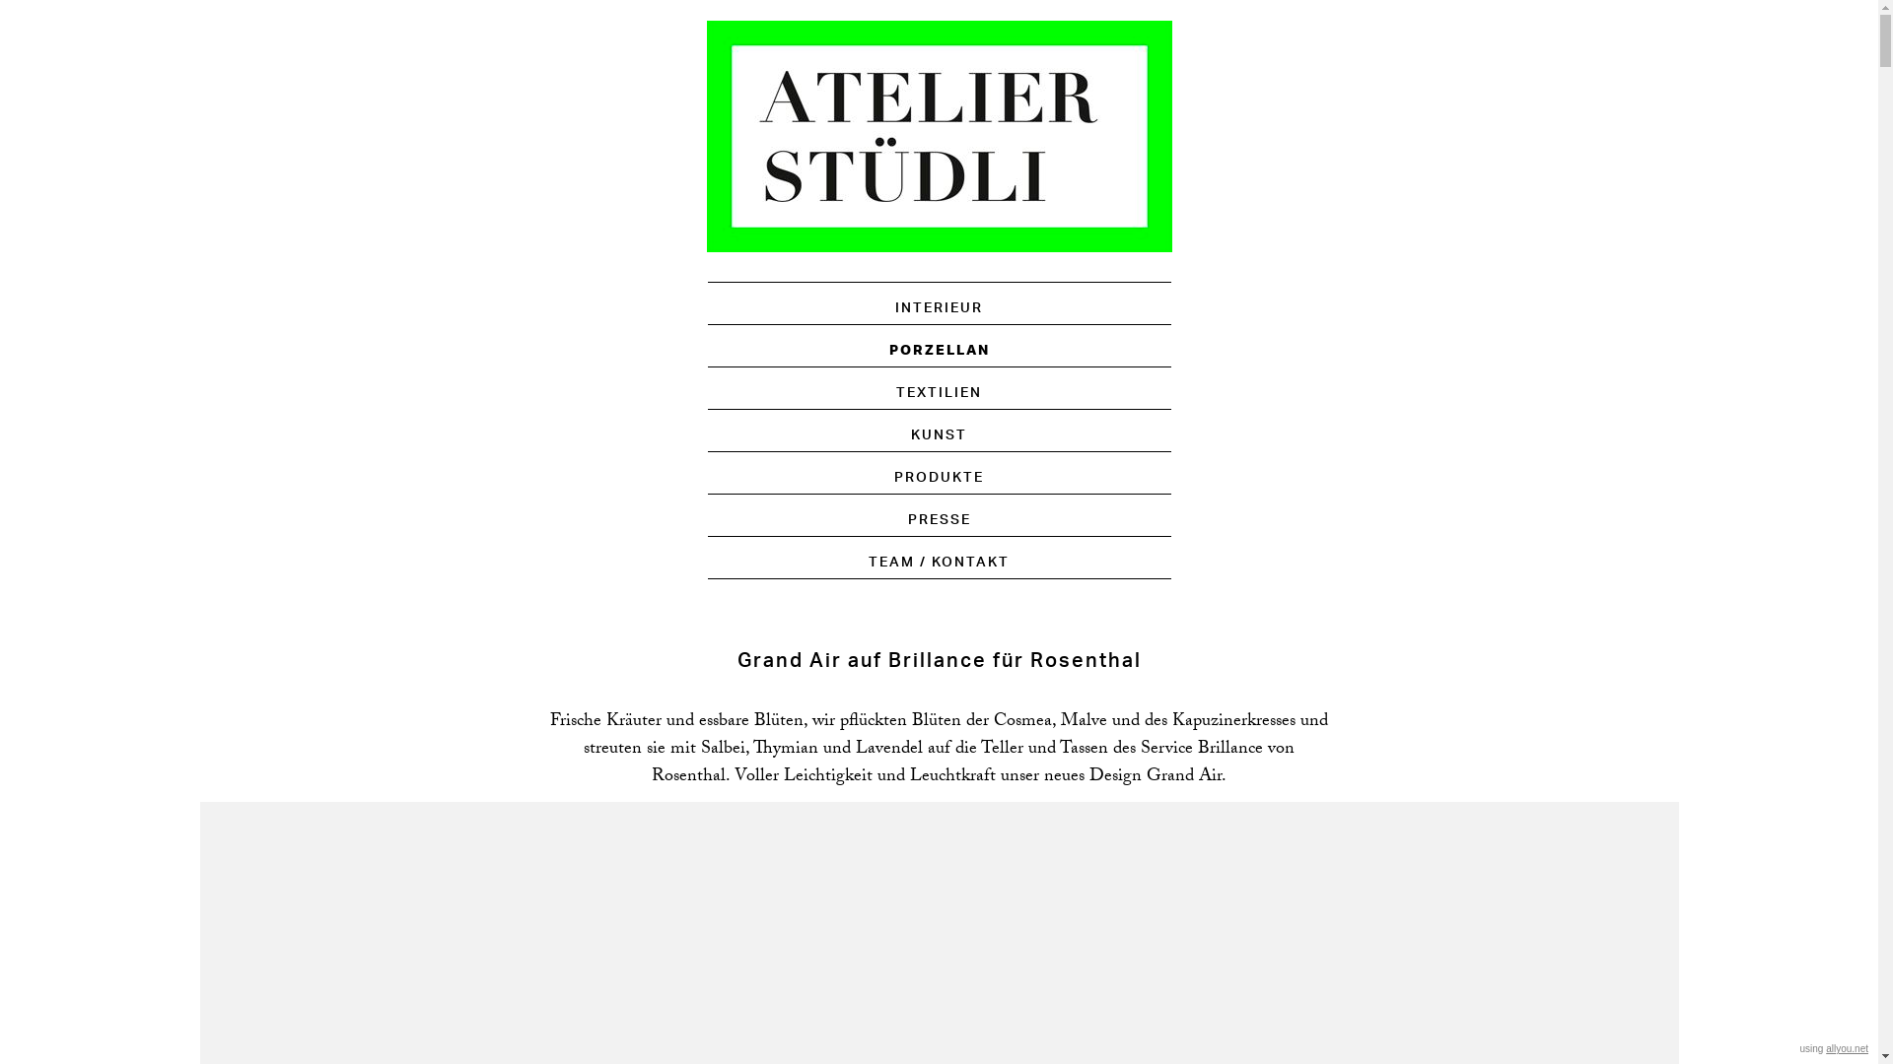 Image resolution: width=1893 pixels, height=1064 pixels. Describe the element at coordinates (1848, 1048) in the screenshot. I see `allyou.net` at that location.